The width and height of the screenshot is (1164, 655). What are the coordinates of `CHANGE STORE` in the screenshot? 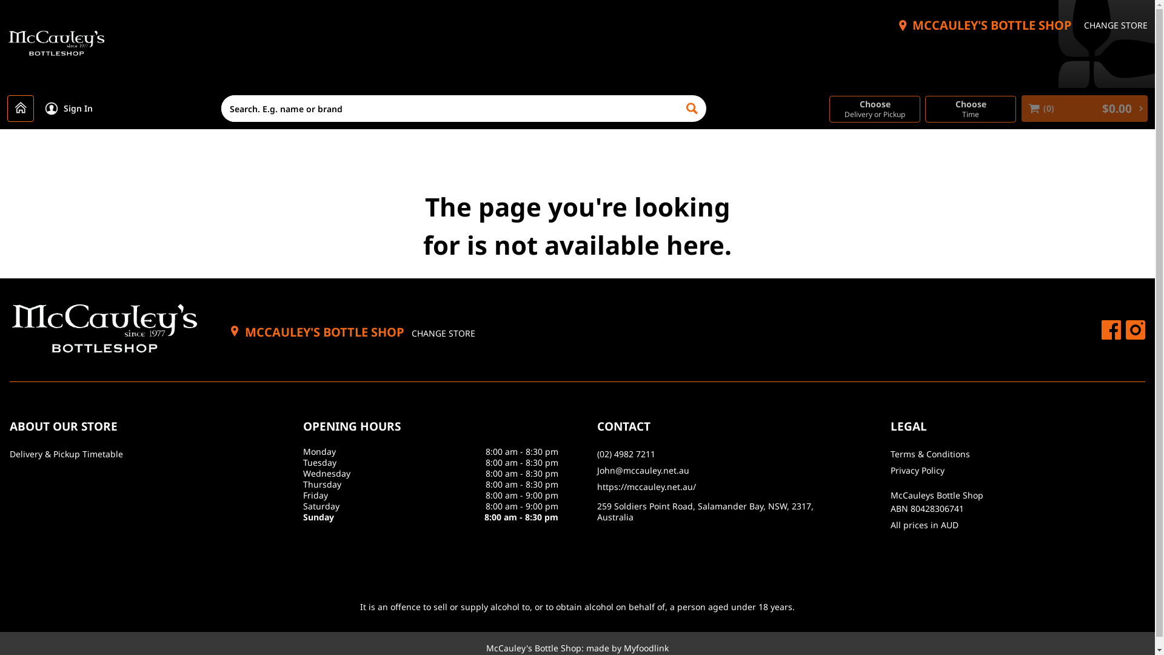 It's located at (1115, 25).